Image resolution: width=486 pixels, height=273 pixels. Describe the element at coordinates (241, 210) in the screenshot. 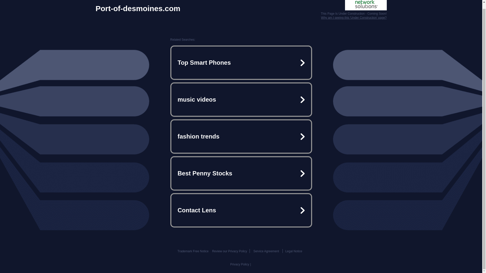

I see `Contact Lens` at that location.